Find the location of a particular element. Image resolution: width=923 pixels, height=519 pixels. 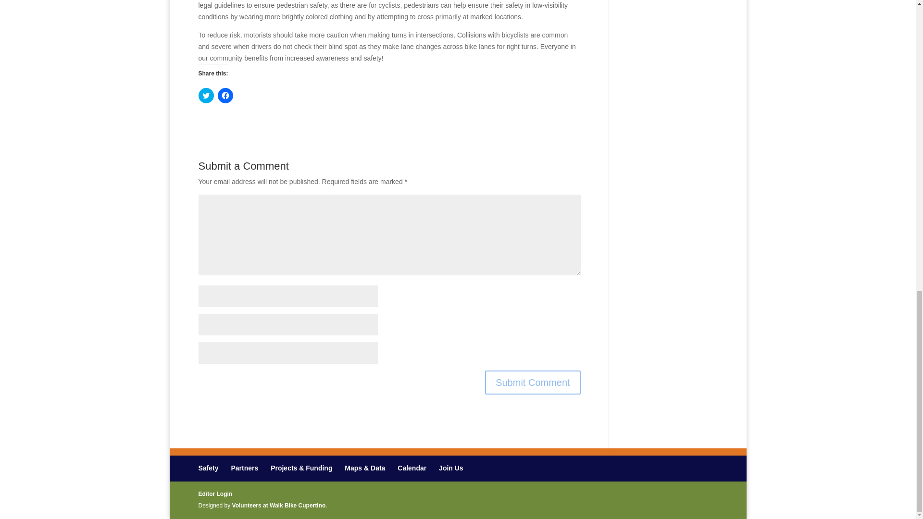

Safety is located at coordinates (208, 468).